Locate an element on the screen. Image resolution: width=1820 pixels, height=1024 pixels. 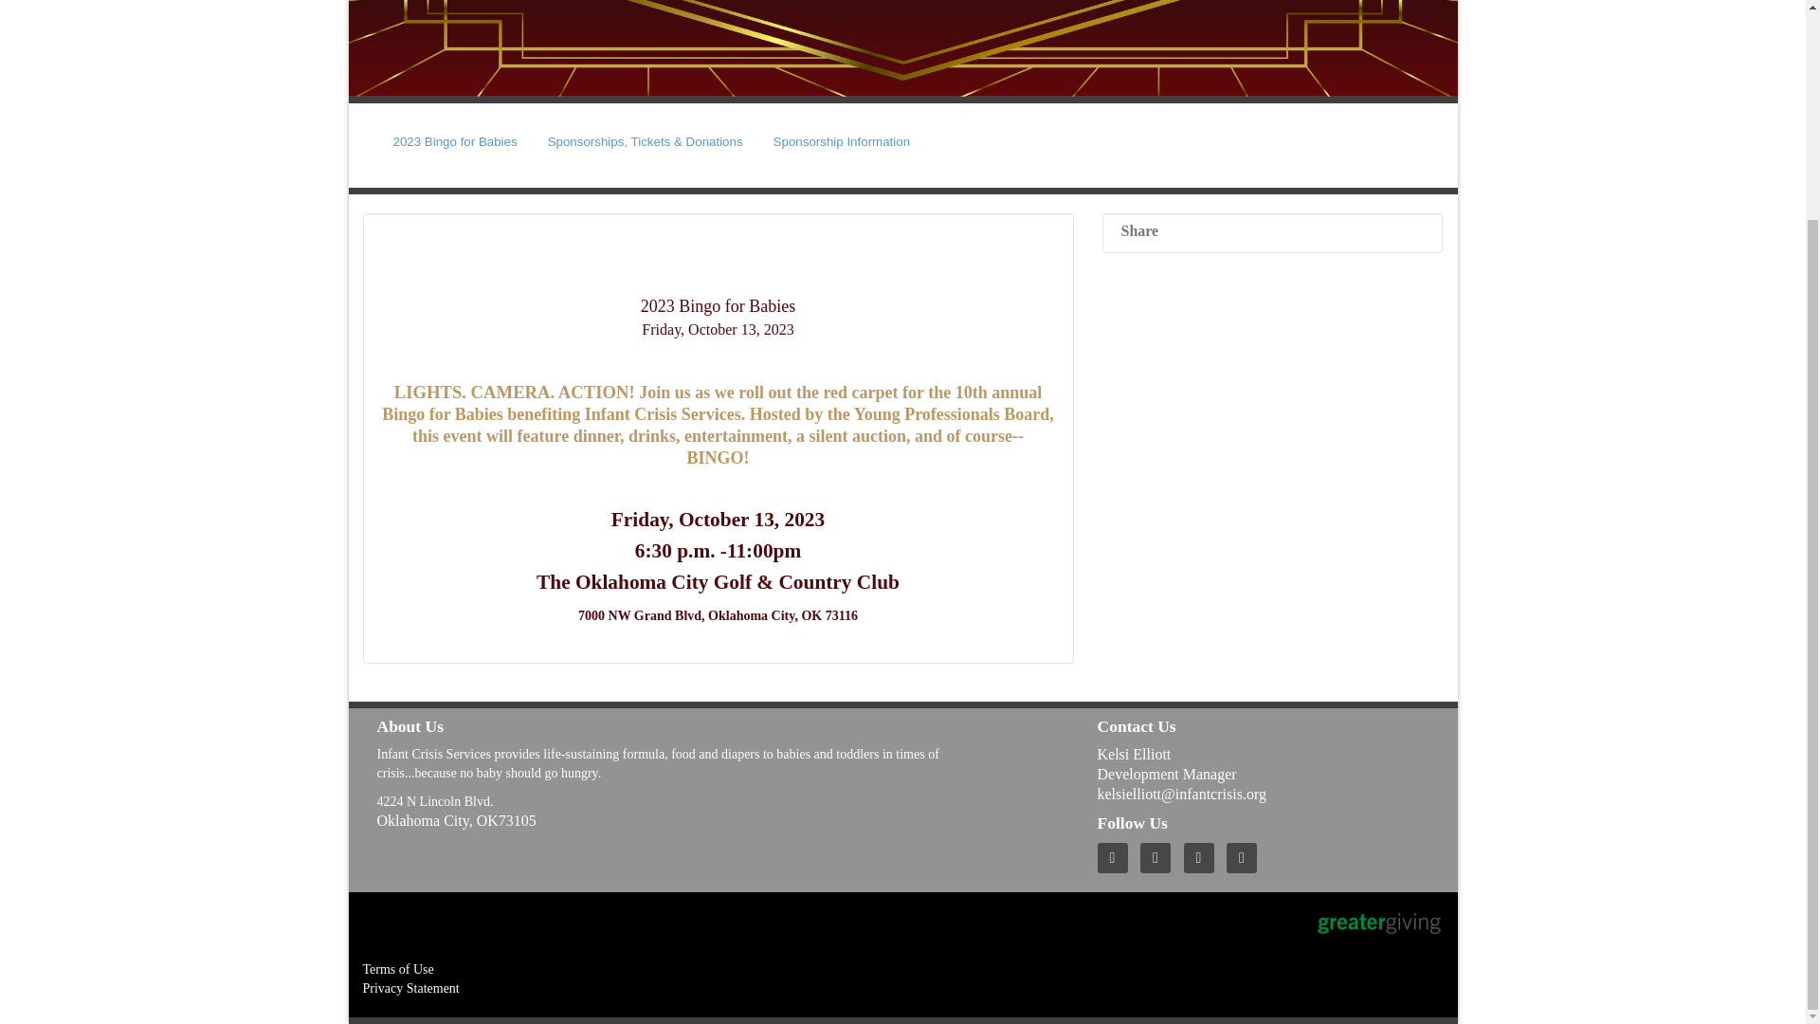
Terms of Use is located at coordinates (397, 969).